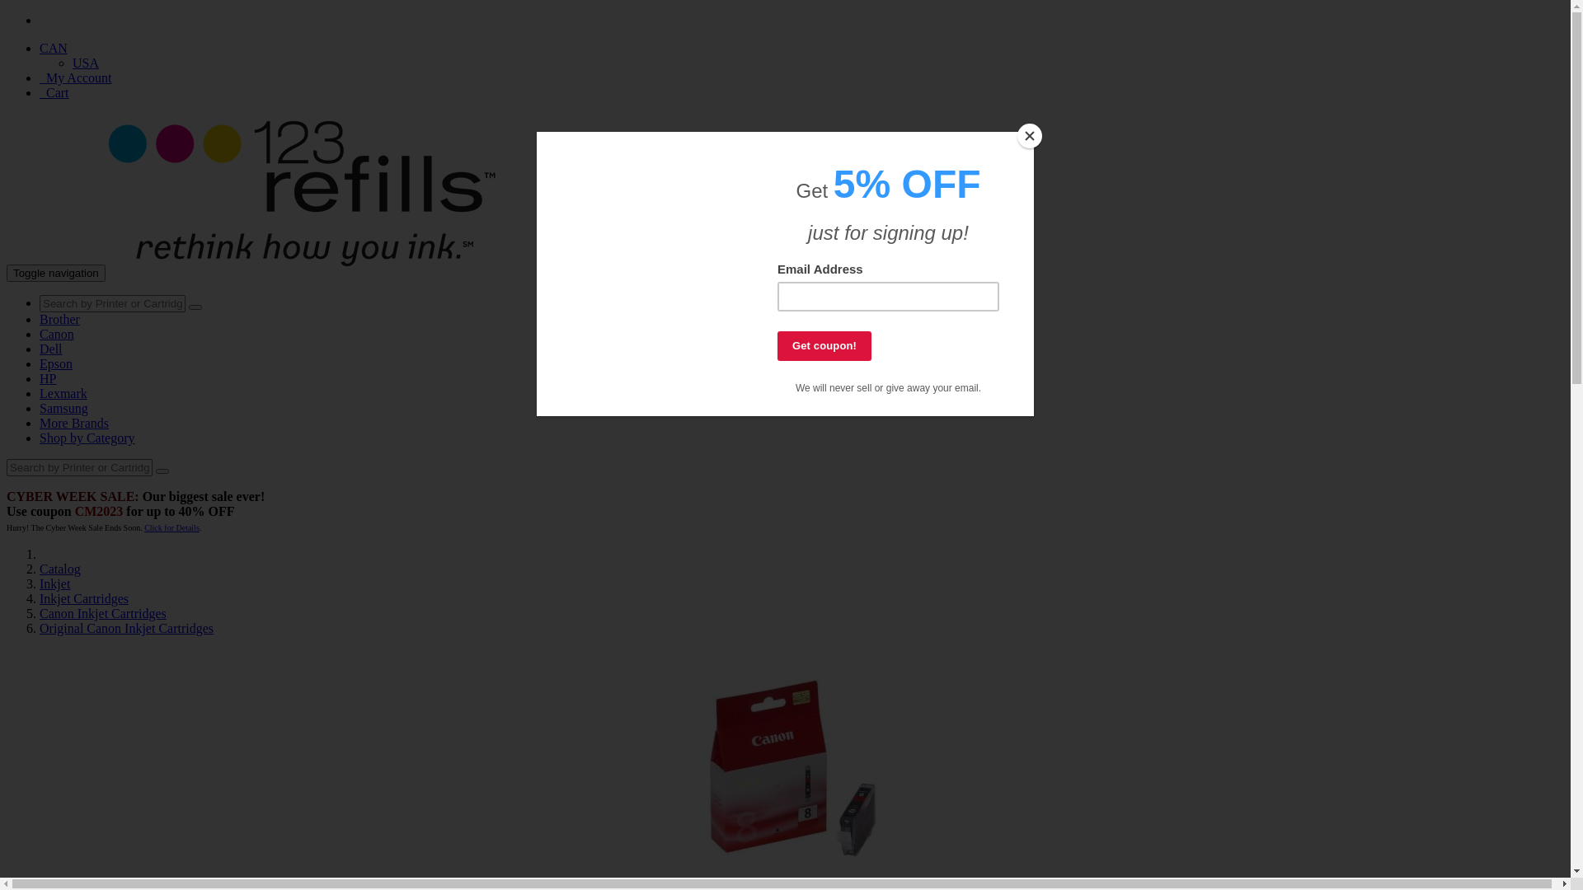  Describe the element at coordinates (54, 583) in the screenshot. I see `Inkjet` at that location.